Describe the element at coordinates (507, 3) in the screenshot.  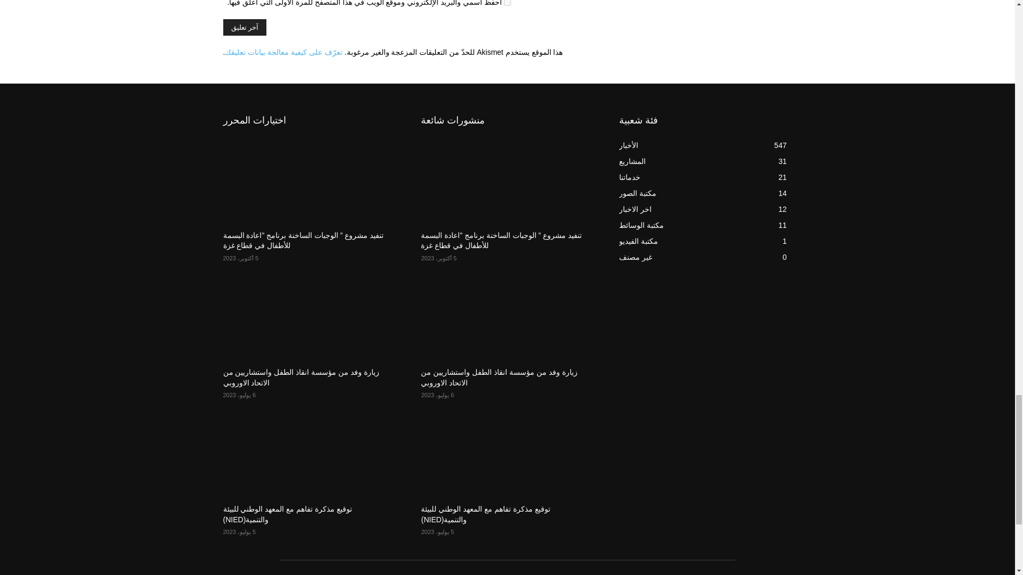
I see `yes` at that location.